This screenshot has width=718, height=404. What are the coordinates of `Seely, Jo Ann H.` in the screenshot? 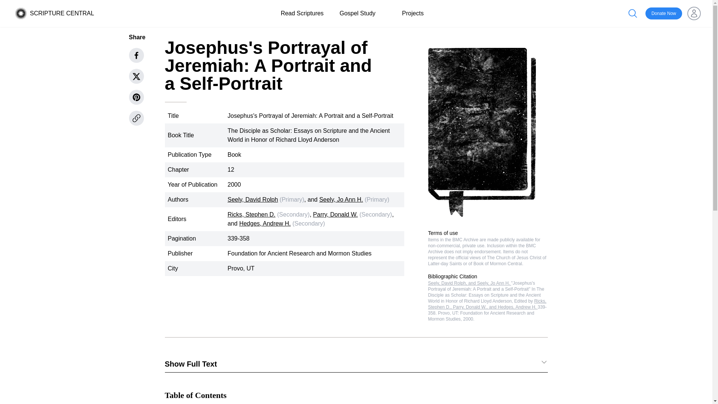 It's located at (341, 199).